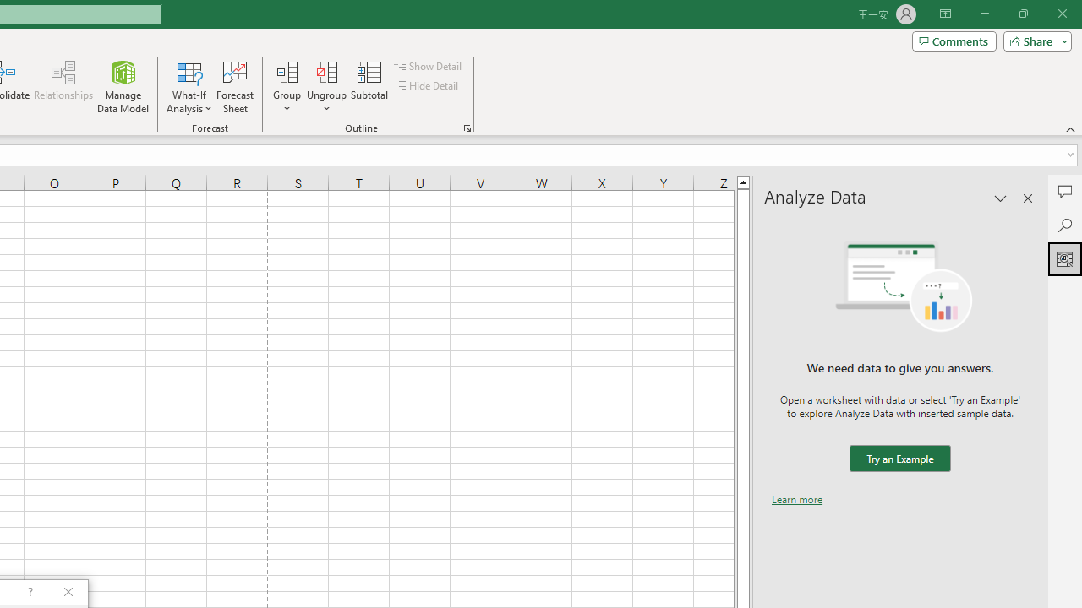  What do you see at coordinates (1034, 41) in the screenshot?
I see `Share` at bounding box center [1034, 41].